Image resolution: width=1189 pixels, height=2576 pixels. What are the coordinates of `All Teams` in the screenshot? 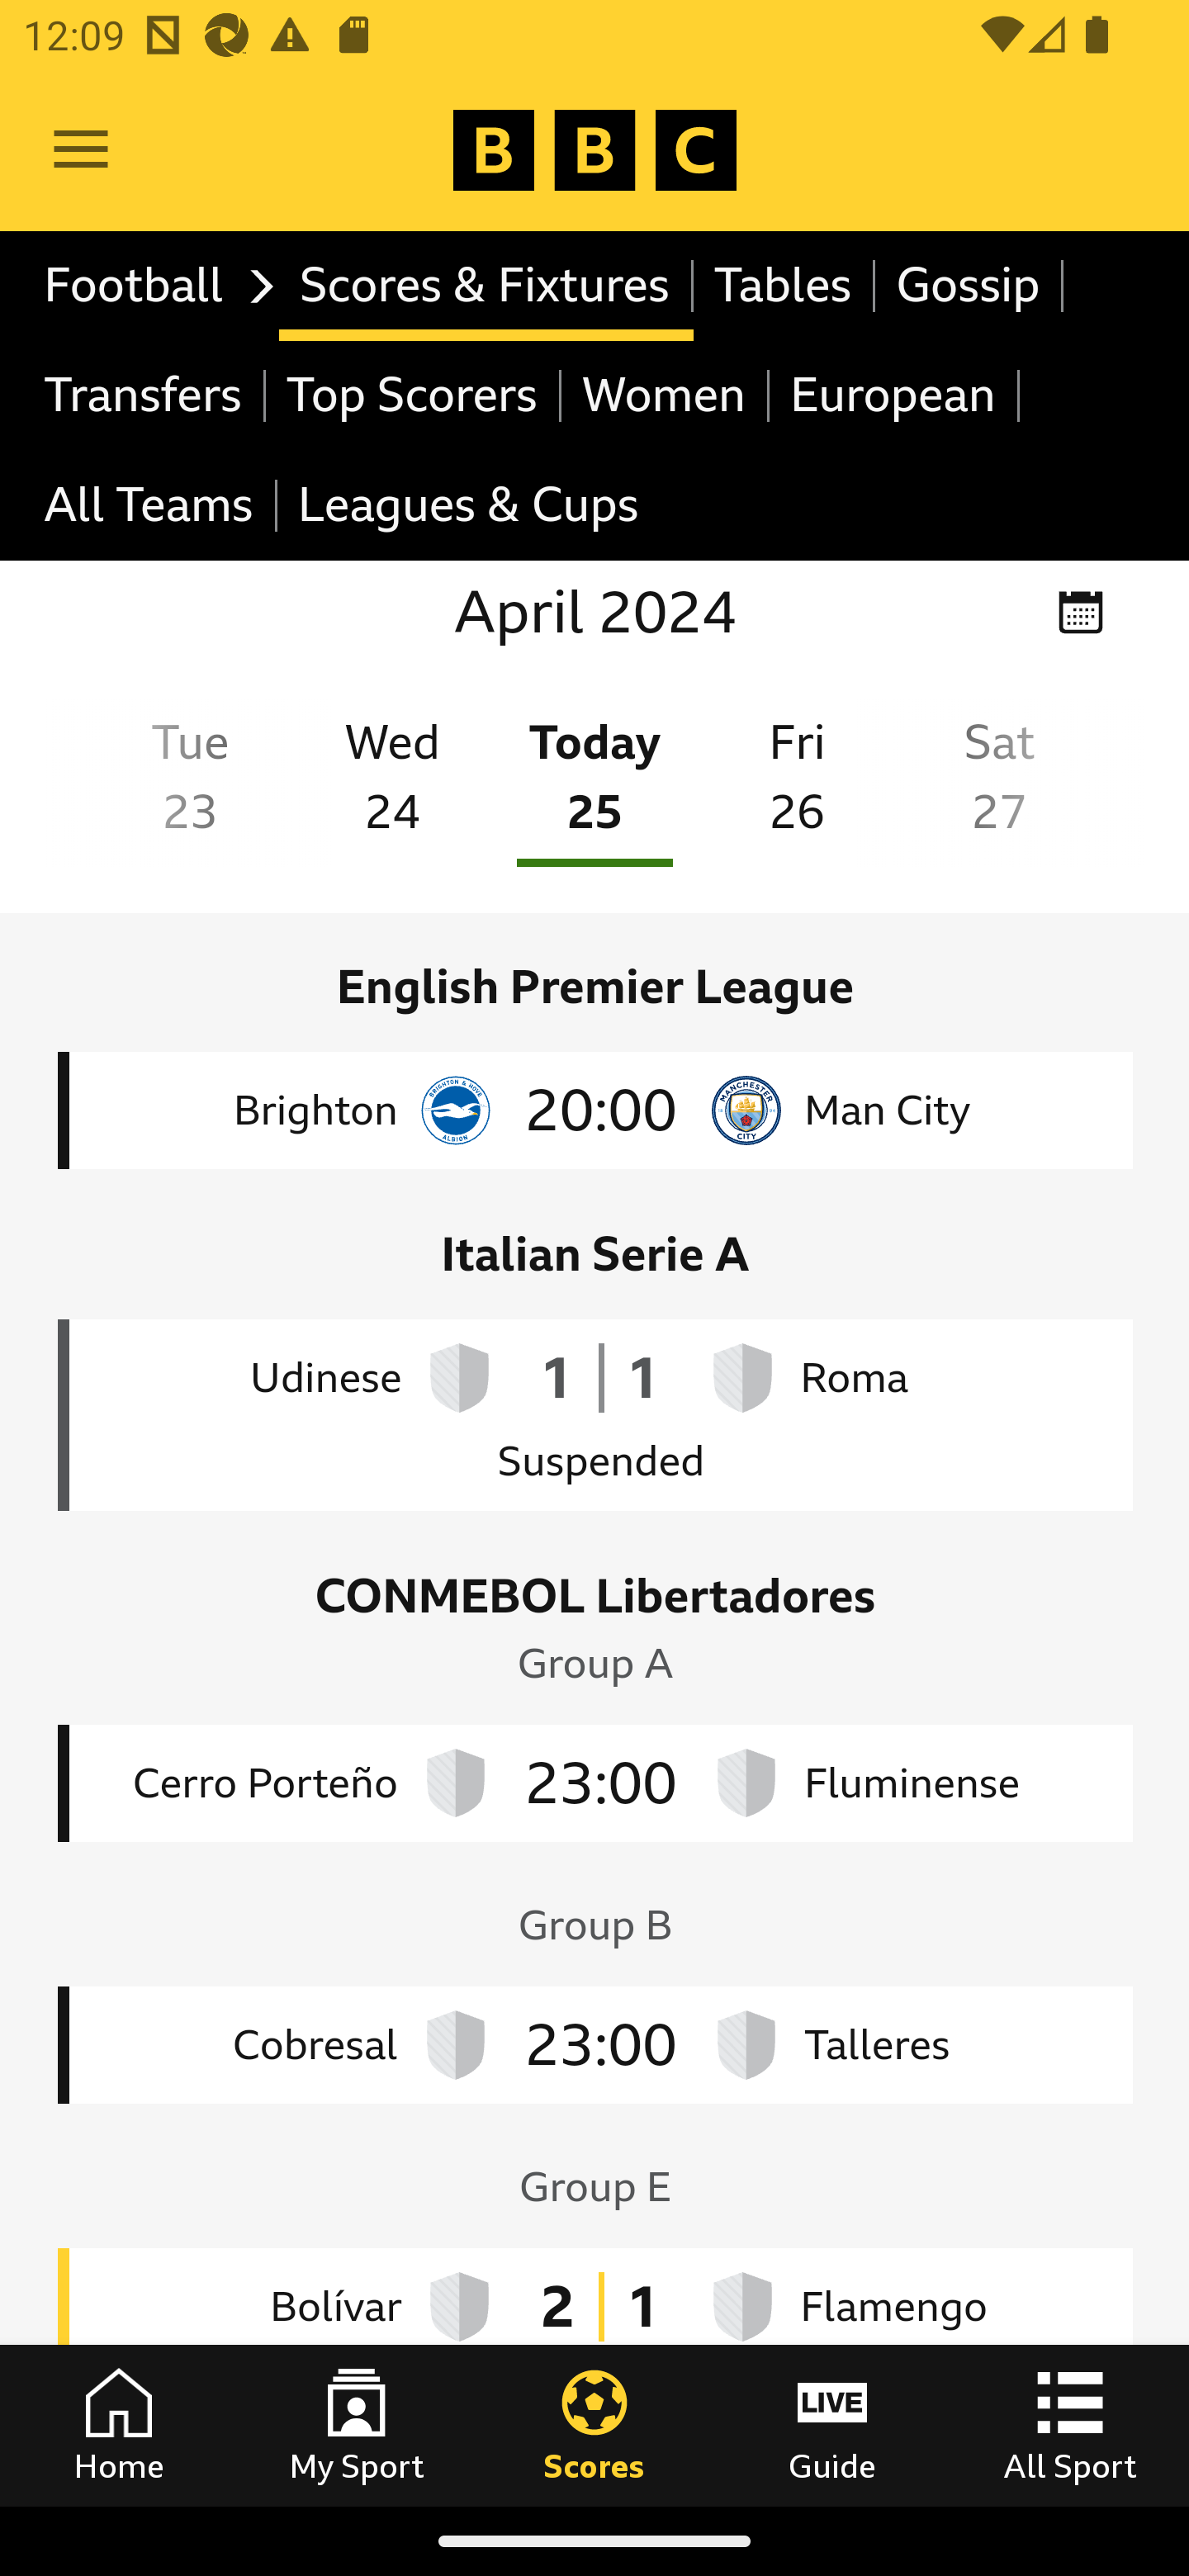 It's located at (150, 507).